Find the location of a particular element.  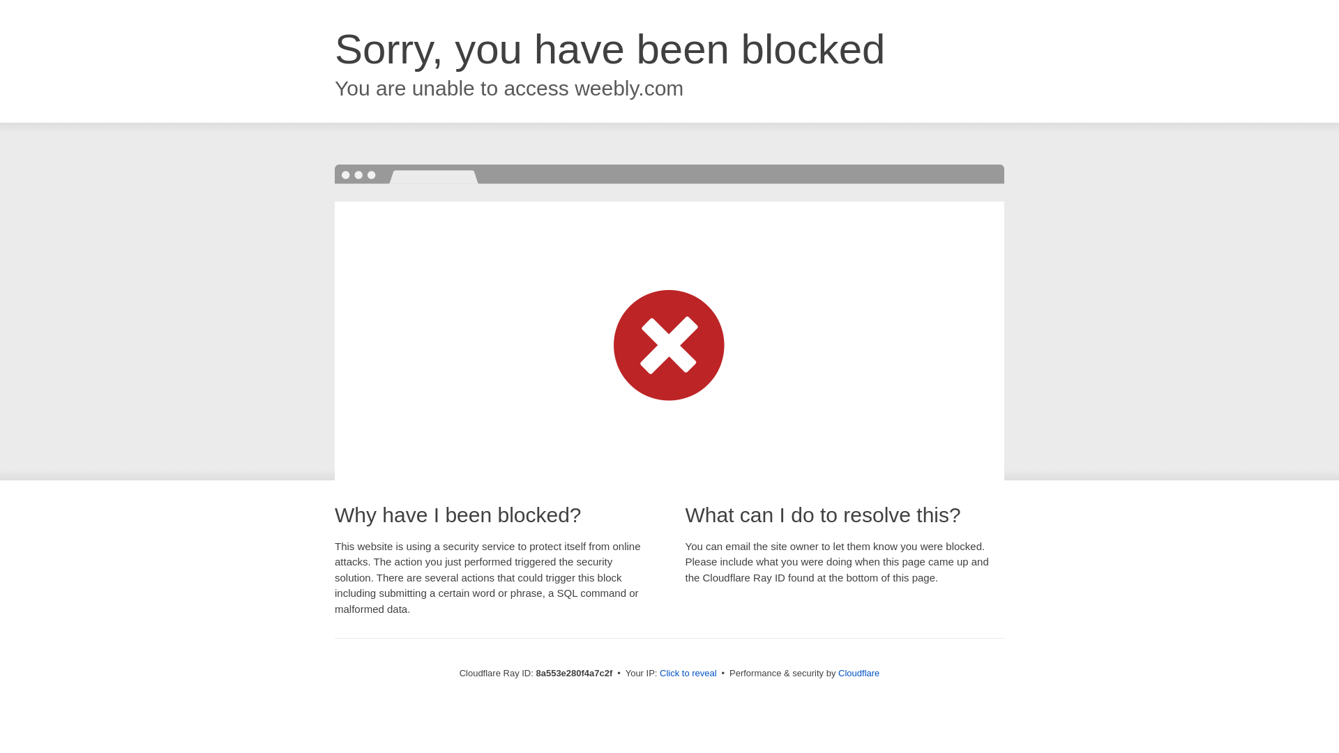

Cloudflare is located at coordinates (858, 673).